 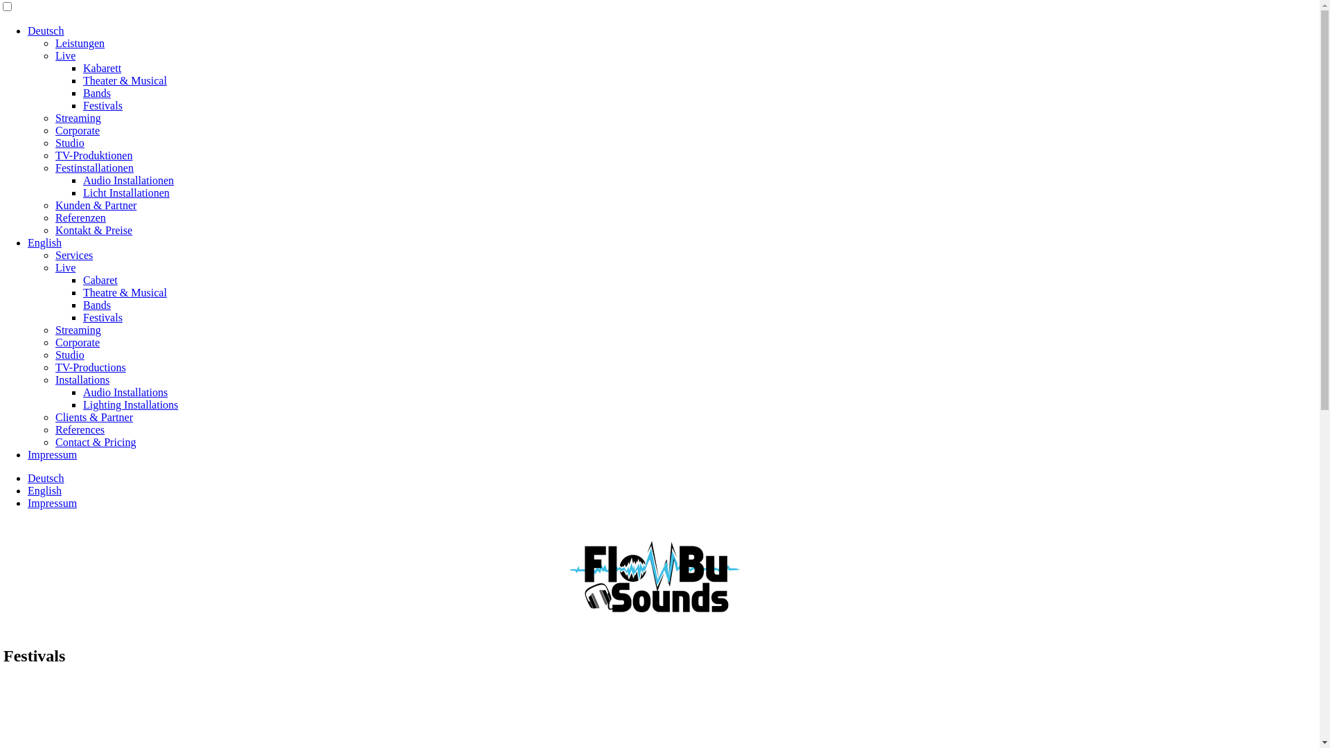 I want to click on Live, so click(x=65, y=55).